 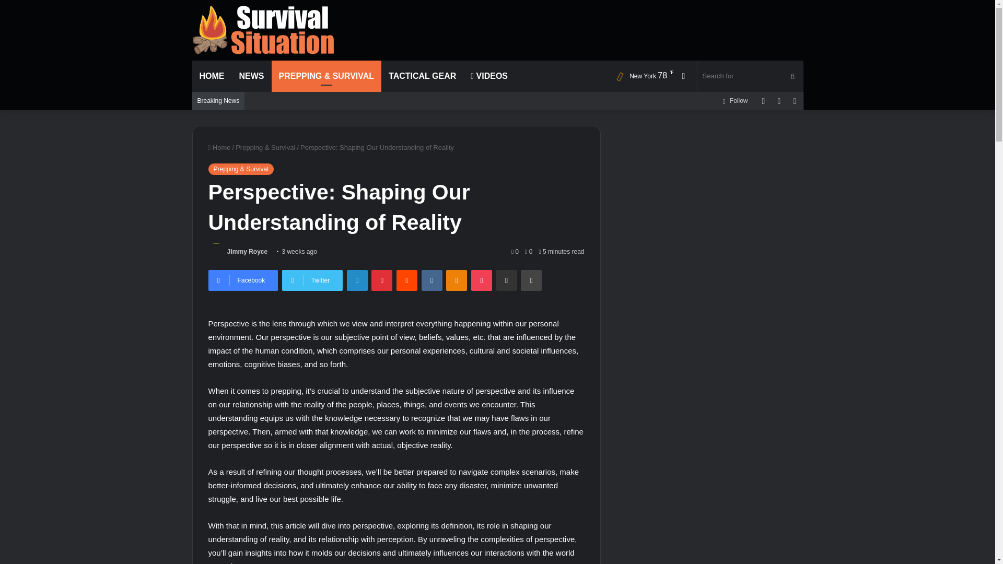 What do you see at coordinates (381, 280) in the screenshot?
I see `Pinterest` at bounding box center [381, 280].